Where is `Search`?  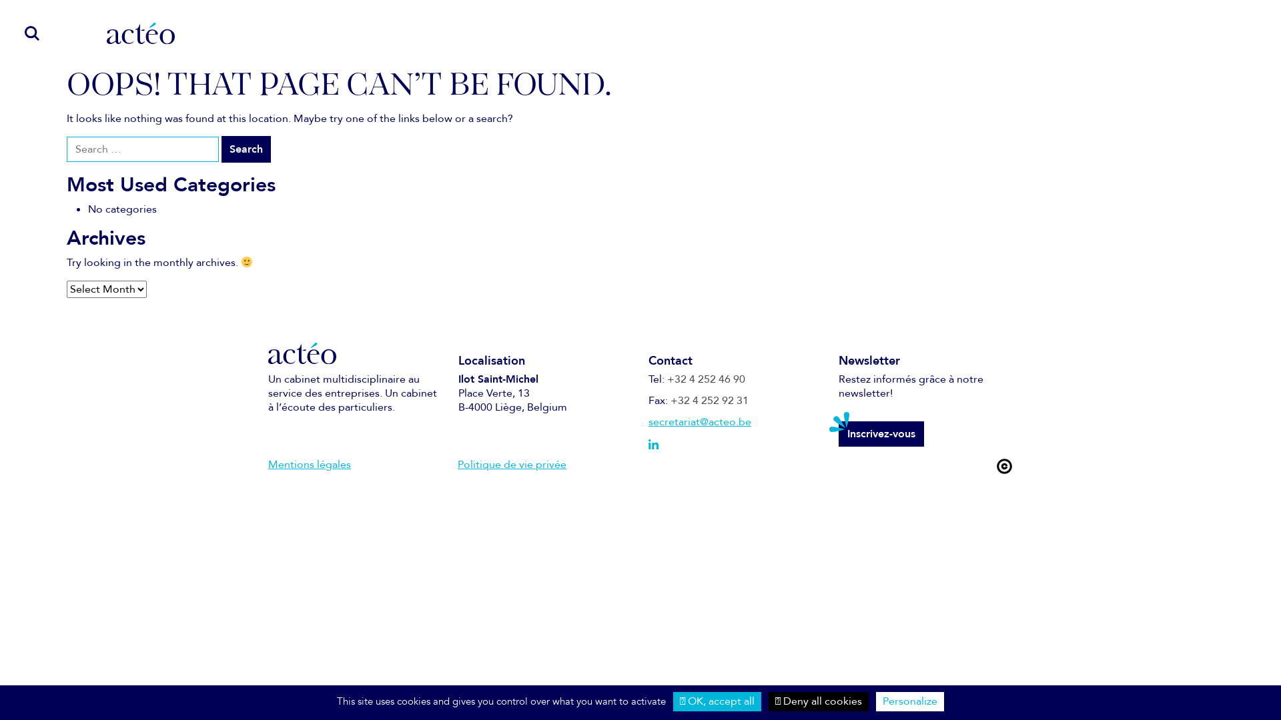
Search is located at coordinates (246, 149).